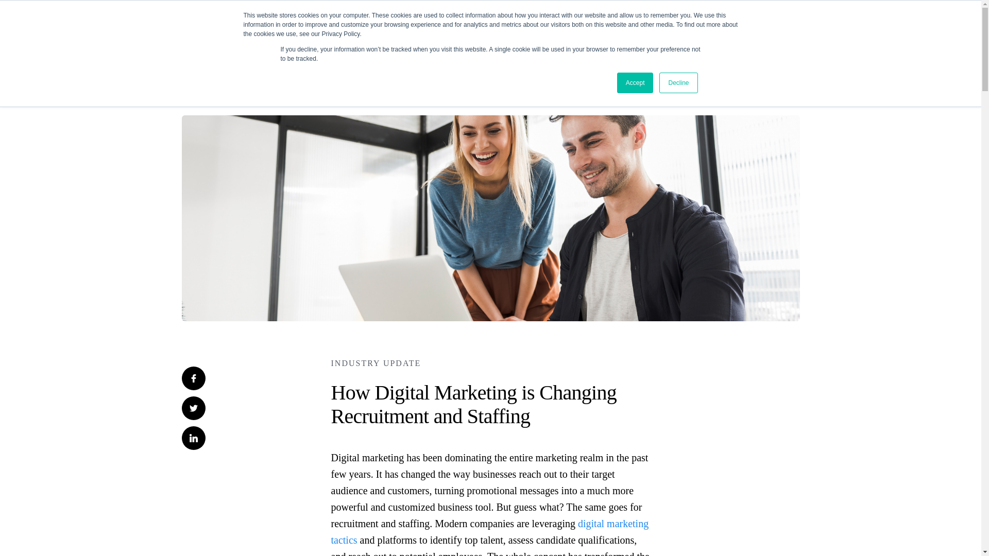  Describe the element at coordinates (636, 83) in the screenshot. I see `Accept` at that location.